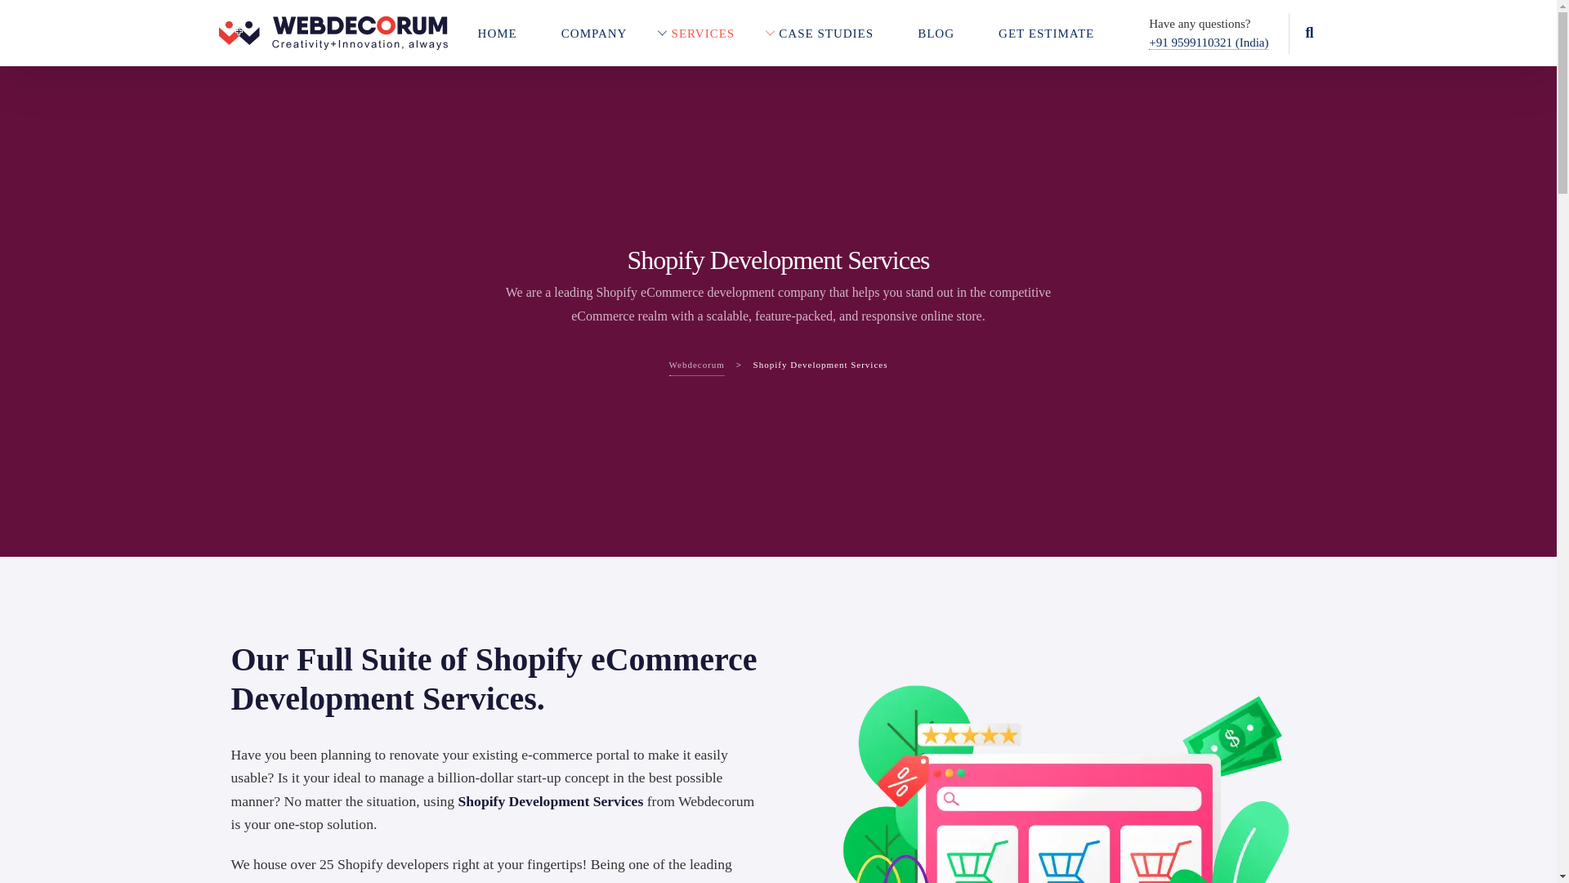 This screenshot has height=883, width=1569. What do you see at coordinates (948, 33) in the screenshot?
I see `BLOG` at bounding box center [948, 33].